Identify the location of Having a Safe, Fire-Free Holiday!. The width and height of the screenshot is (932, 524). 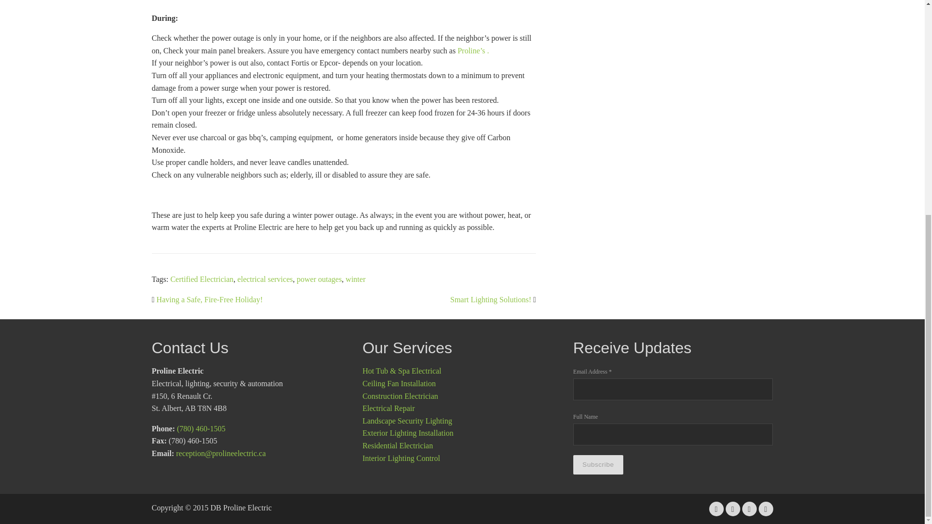
(210, 300).